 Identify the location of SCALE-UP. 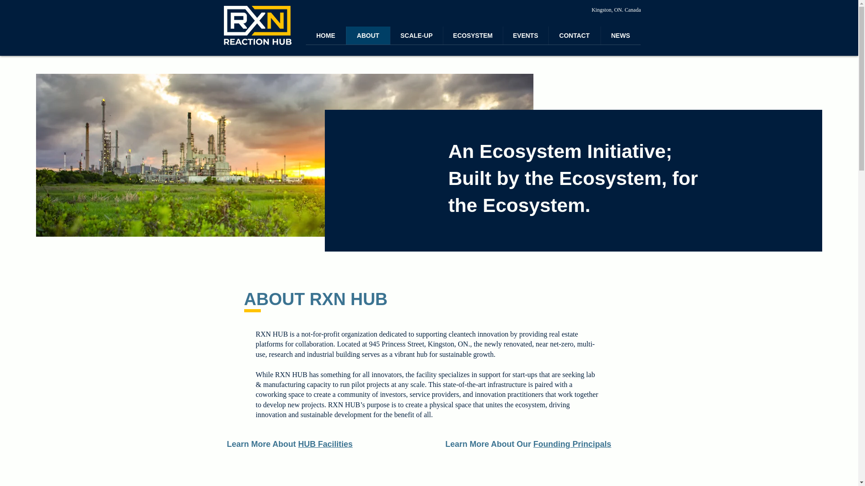
(416, 36).